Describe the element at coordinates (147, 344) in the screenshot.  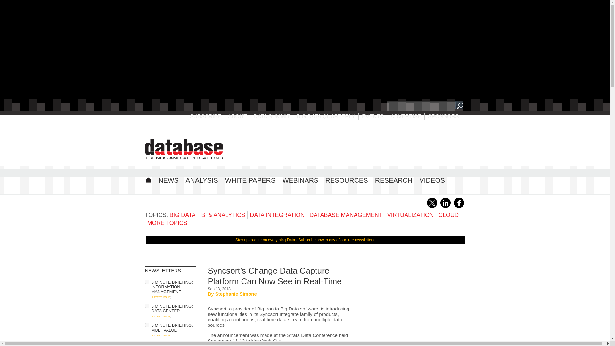
I see `on` at that location.